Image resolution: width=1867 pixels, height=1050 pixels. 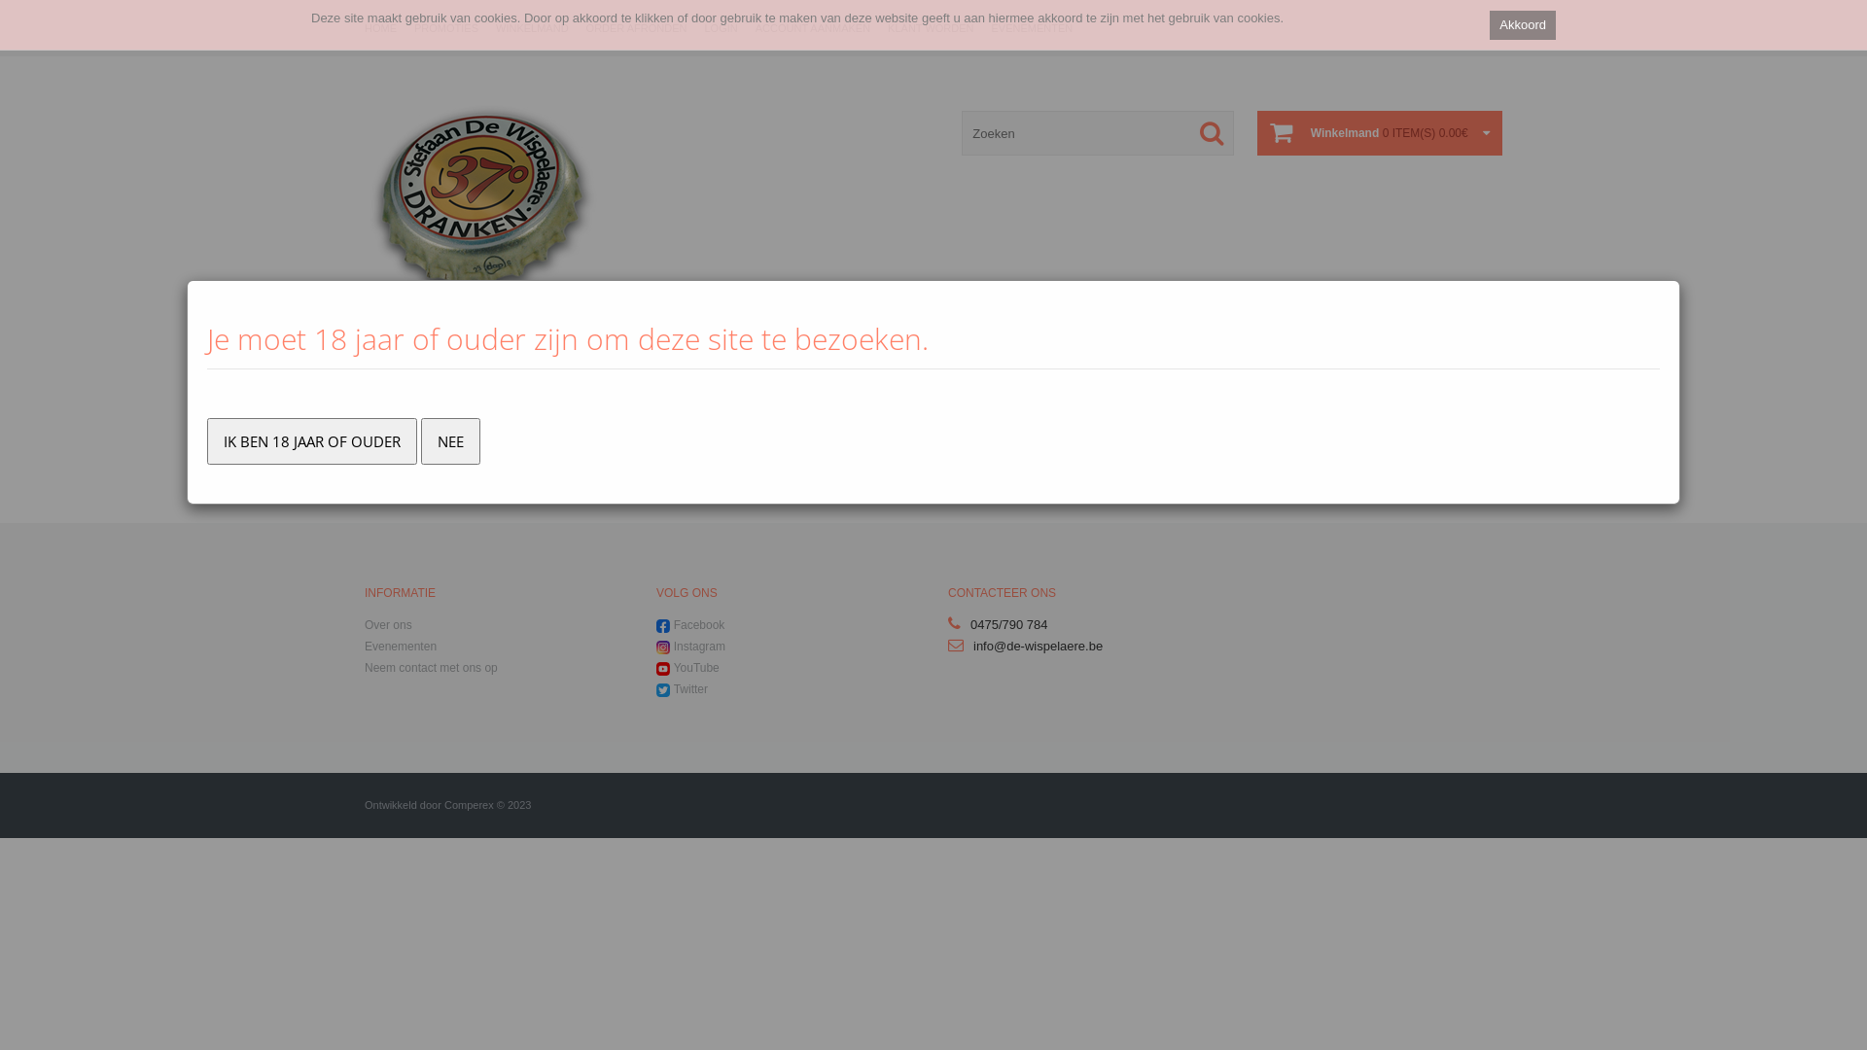 I want to click on PROMOTIES, so click(x=445, y=28).